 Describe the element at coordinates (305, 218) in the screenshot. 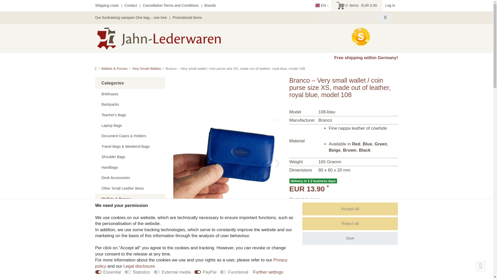

I see `Maximum order quantity: ` at that location.